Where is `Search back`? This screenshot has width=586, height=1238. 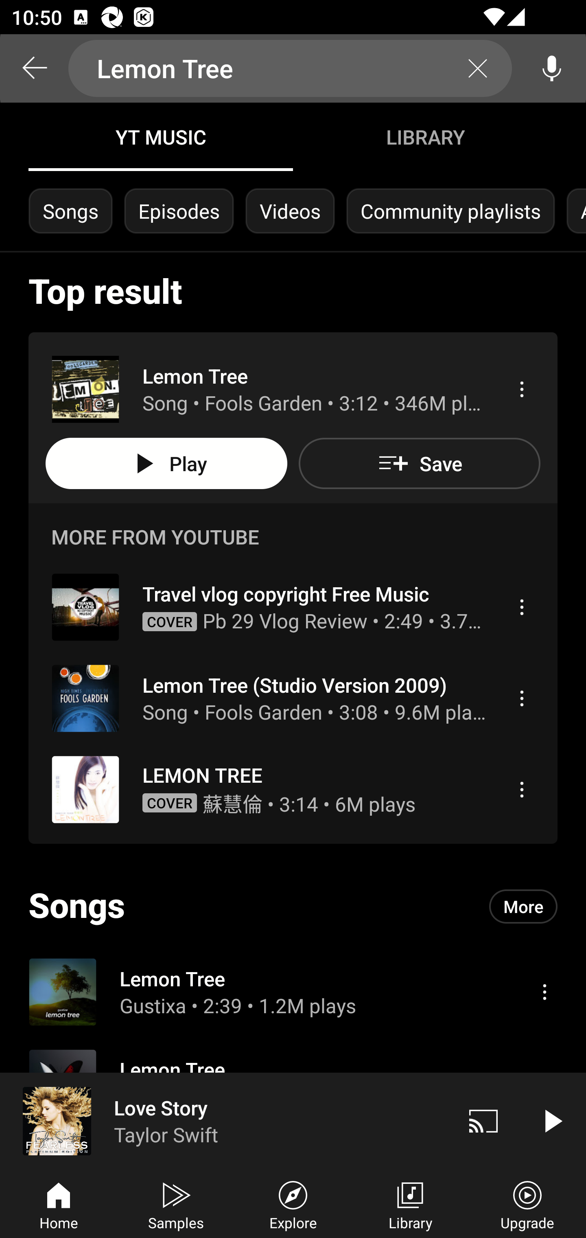
Search back is located at coordinates (34, 68).